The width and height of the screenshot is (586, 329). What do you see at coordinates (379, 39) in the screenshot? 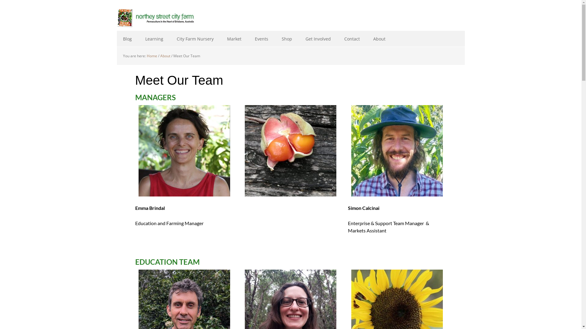
I see `About` at bounding box center [379, 39].